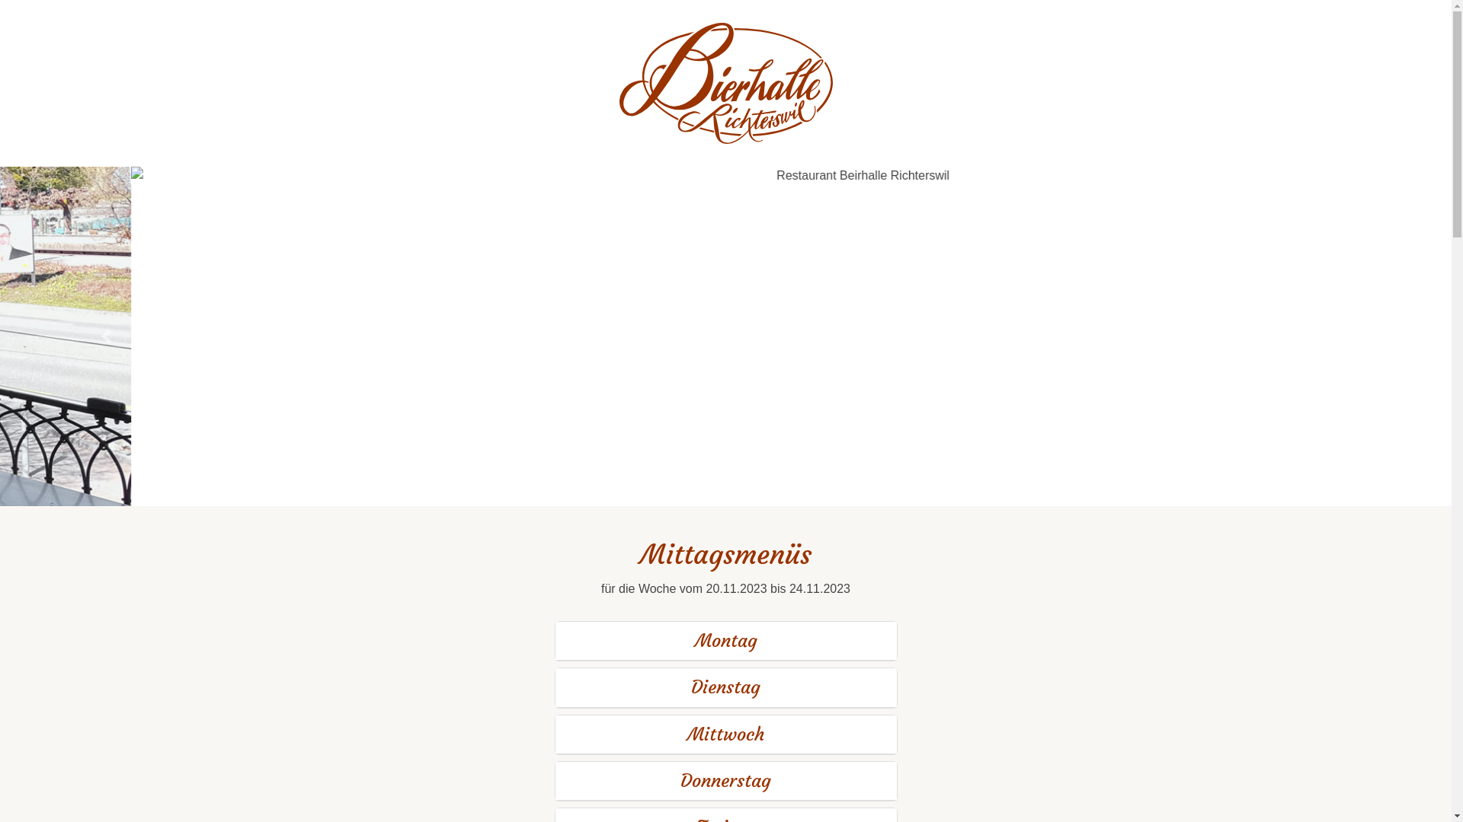 This screenshot has width=1463, height=822. Describe the element at coordinates (109, 336) in the screenshot. I see `Previous` at that location.